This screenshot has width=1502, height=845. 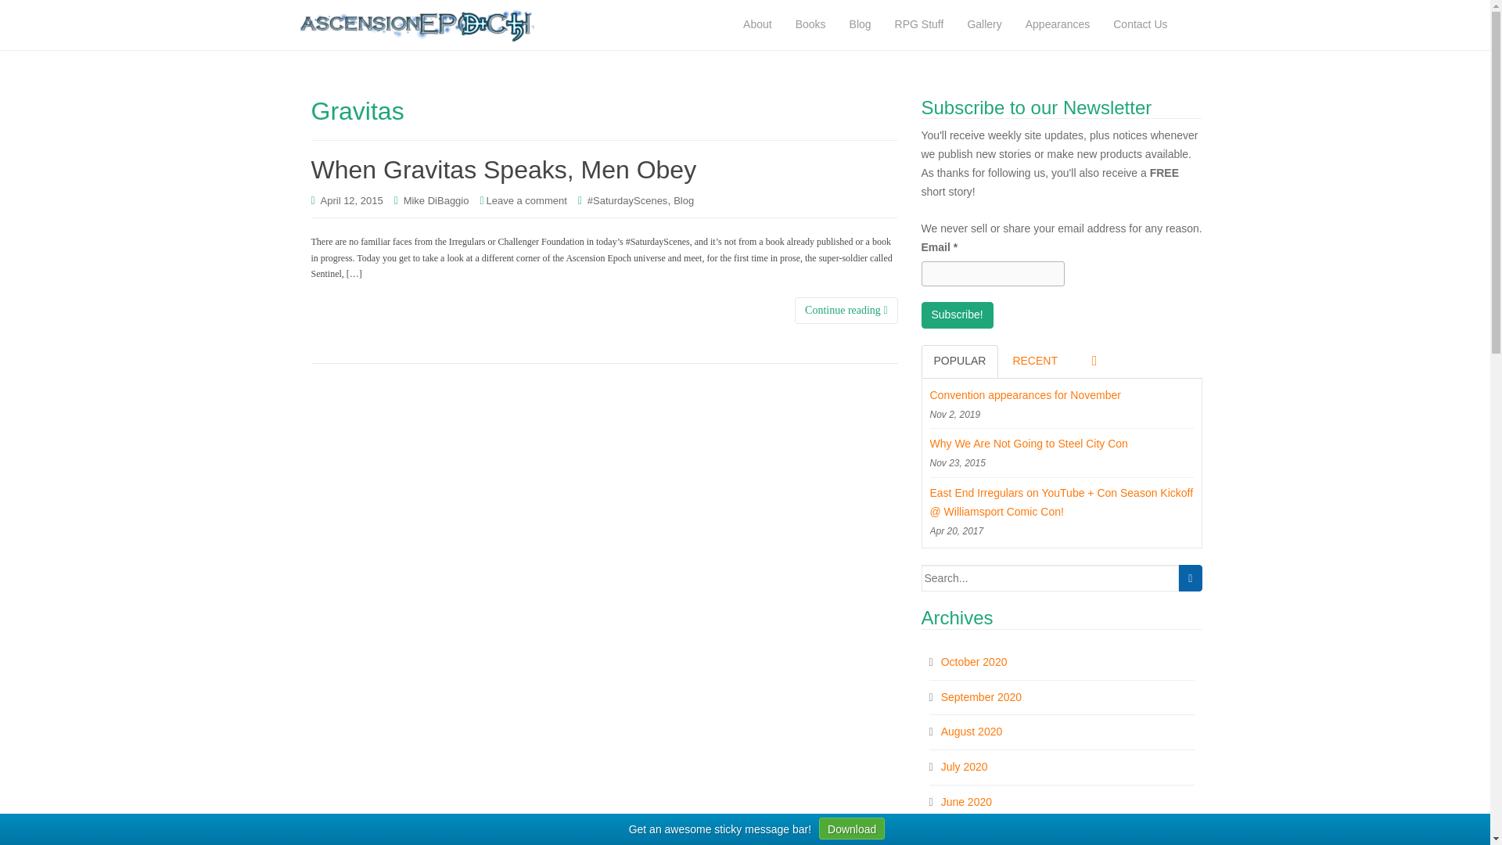 What do you see at coordinates (757, 25) in the screenshot?
I see `About` at bounding box center [757, 25].